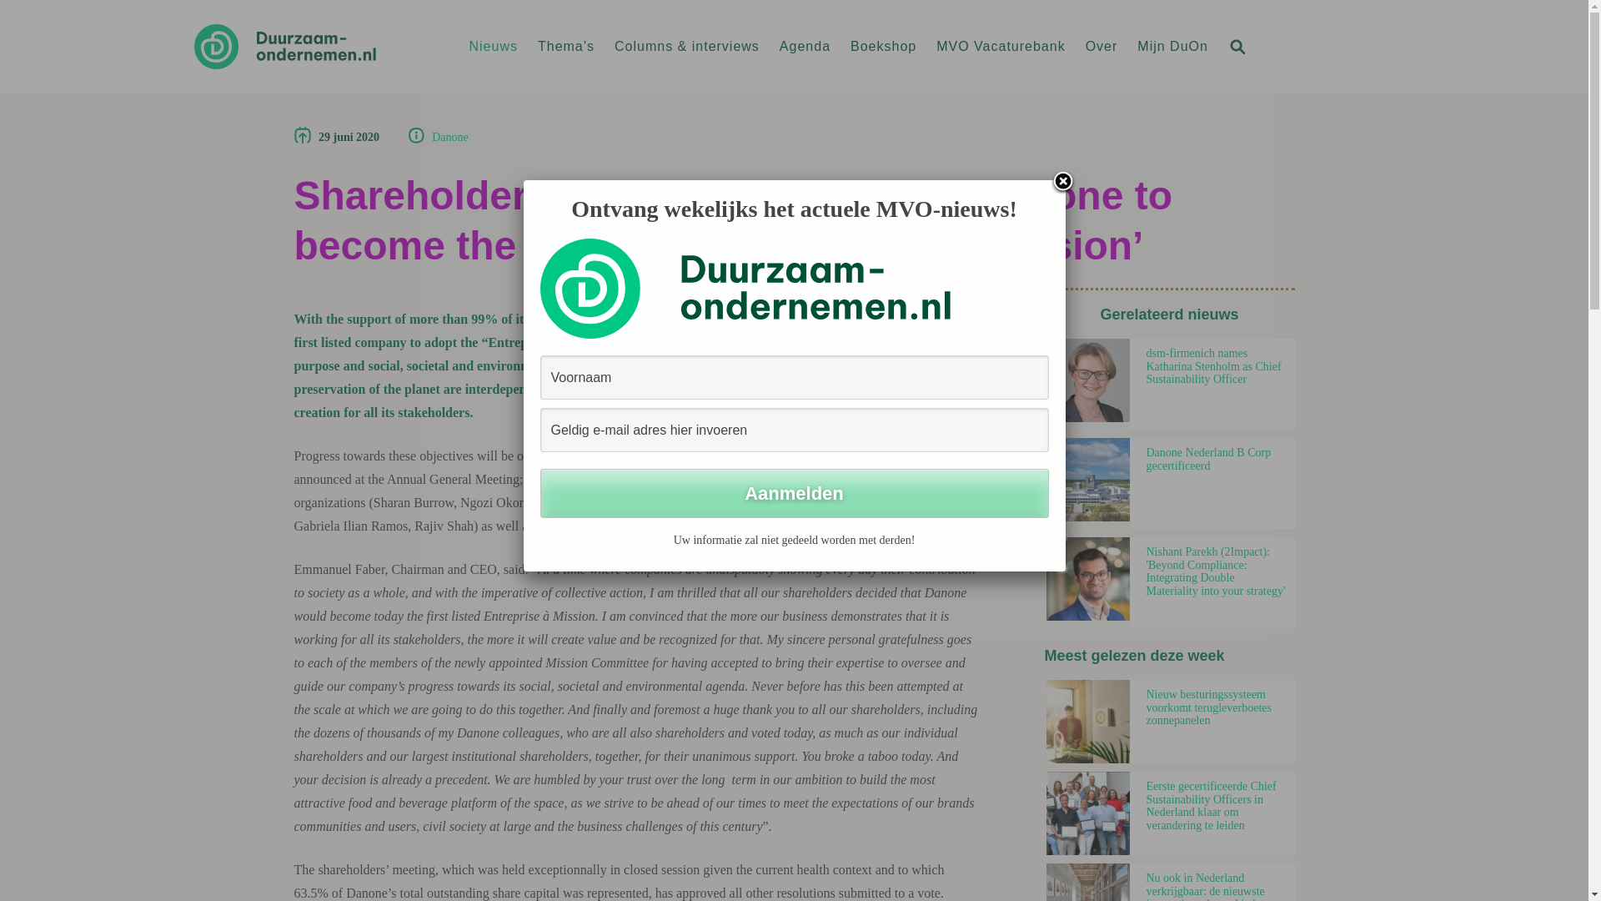 The image size is (1601, 901). Describe the element at coordinates (794, 493) in the screenshot. I see `Aanmelden` at that location.